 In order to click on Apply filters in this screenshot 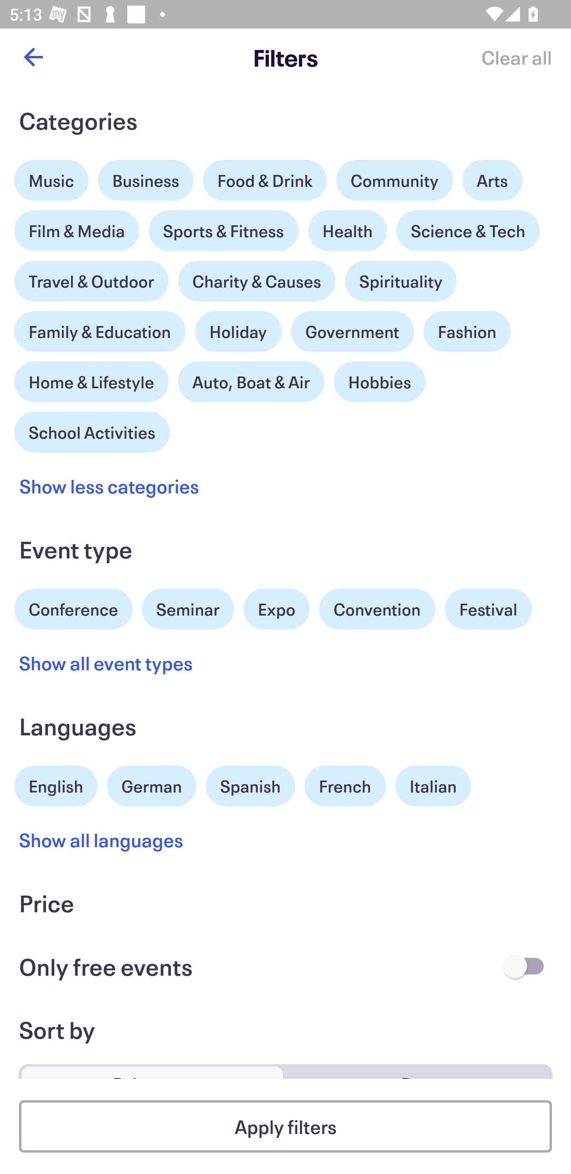, I will do `click(285, 1126)`.